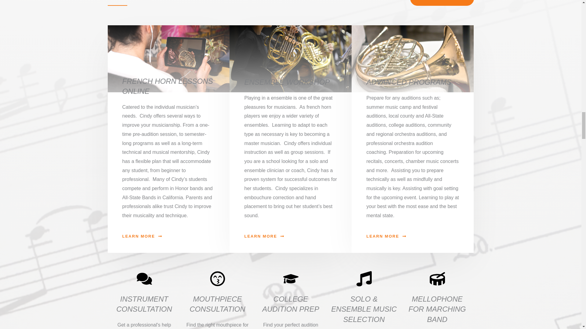 The width and height of the screenshot is (586, 329). I want to click on ENROLL TODAY, so click(442, 3).